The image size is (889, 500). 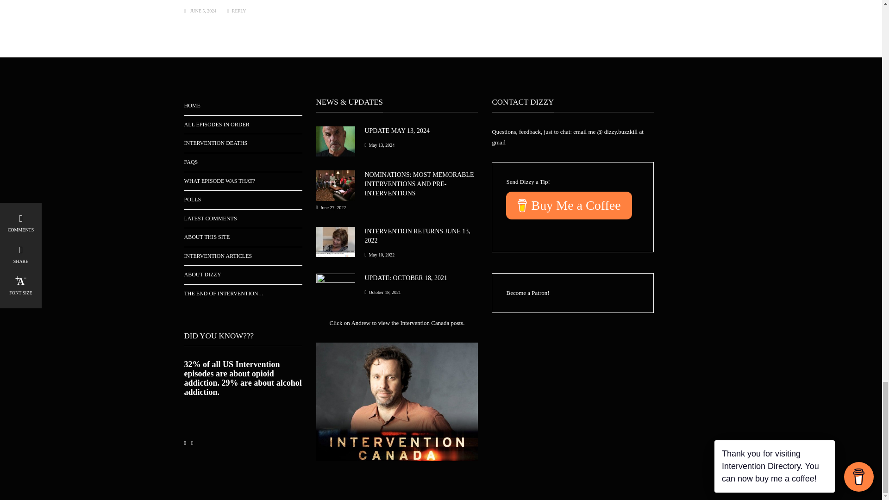 I want to click on Intervention Returns June 13, 2022, so click(x=335, y=241).